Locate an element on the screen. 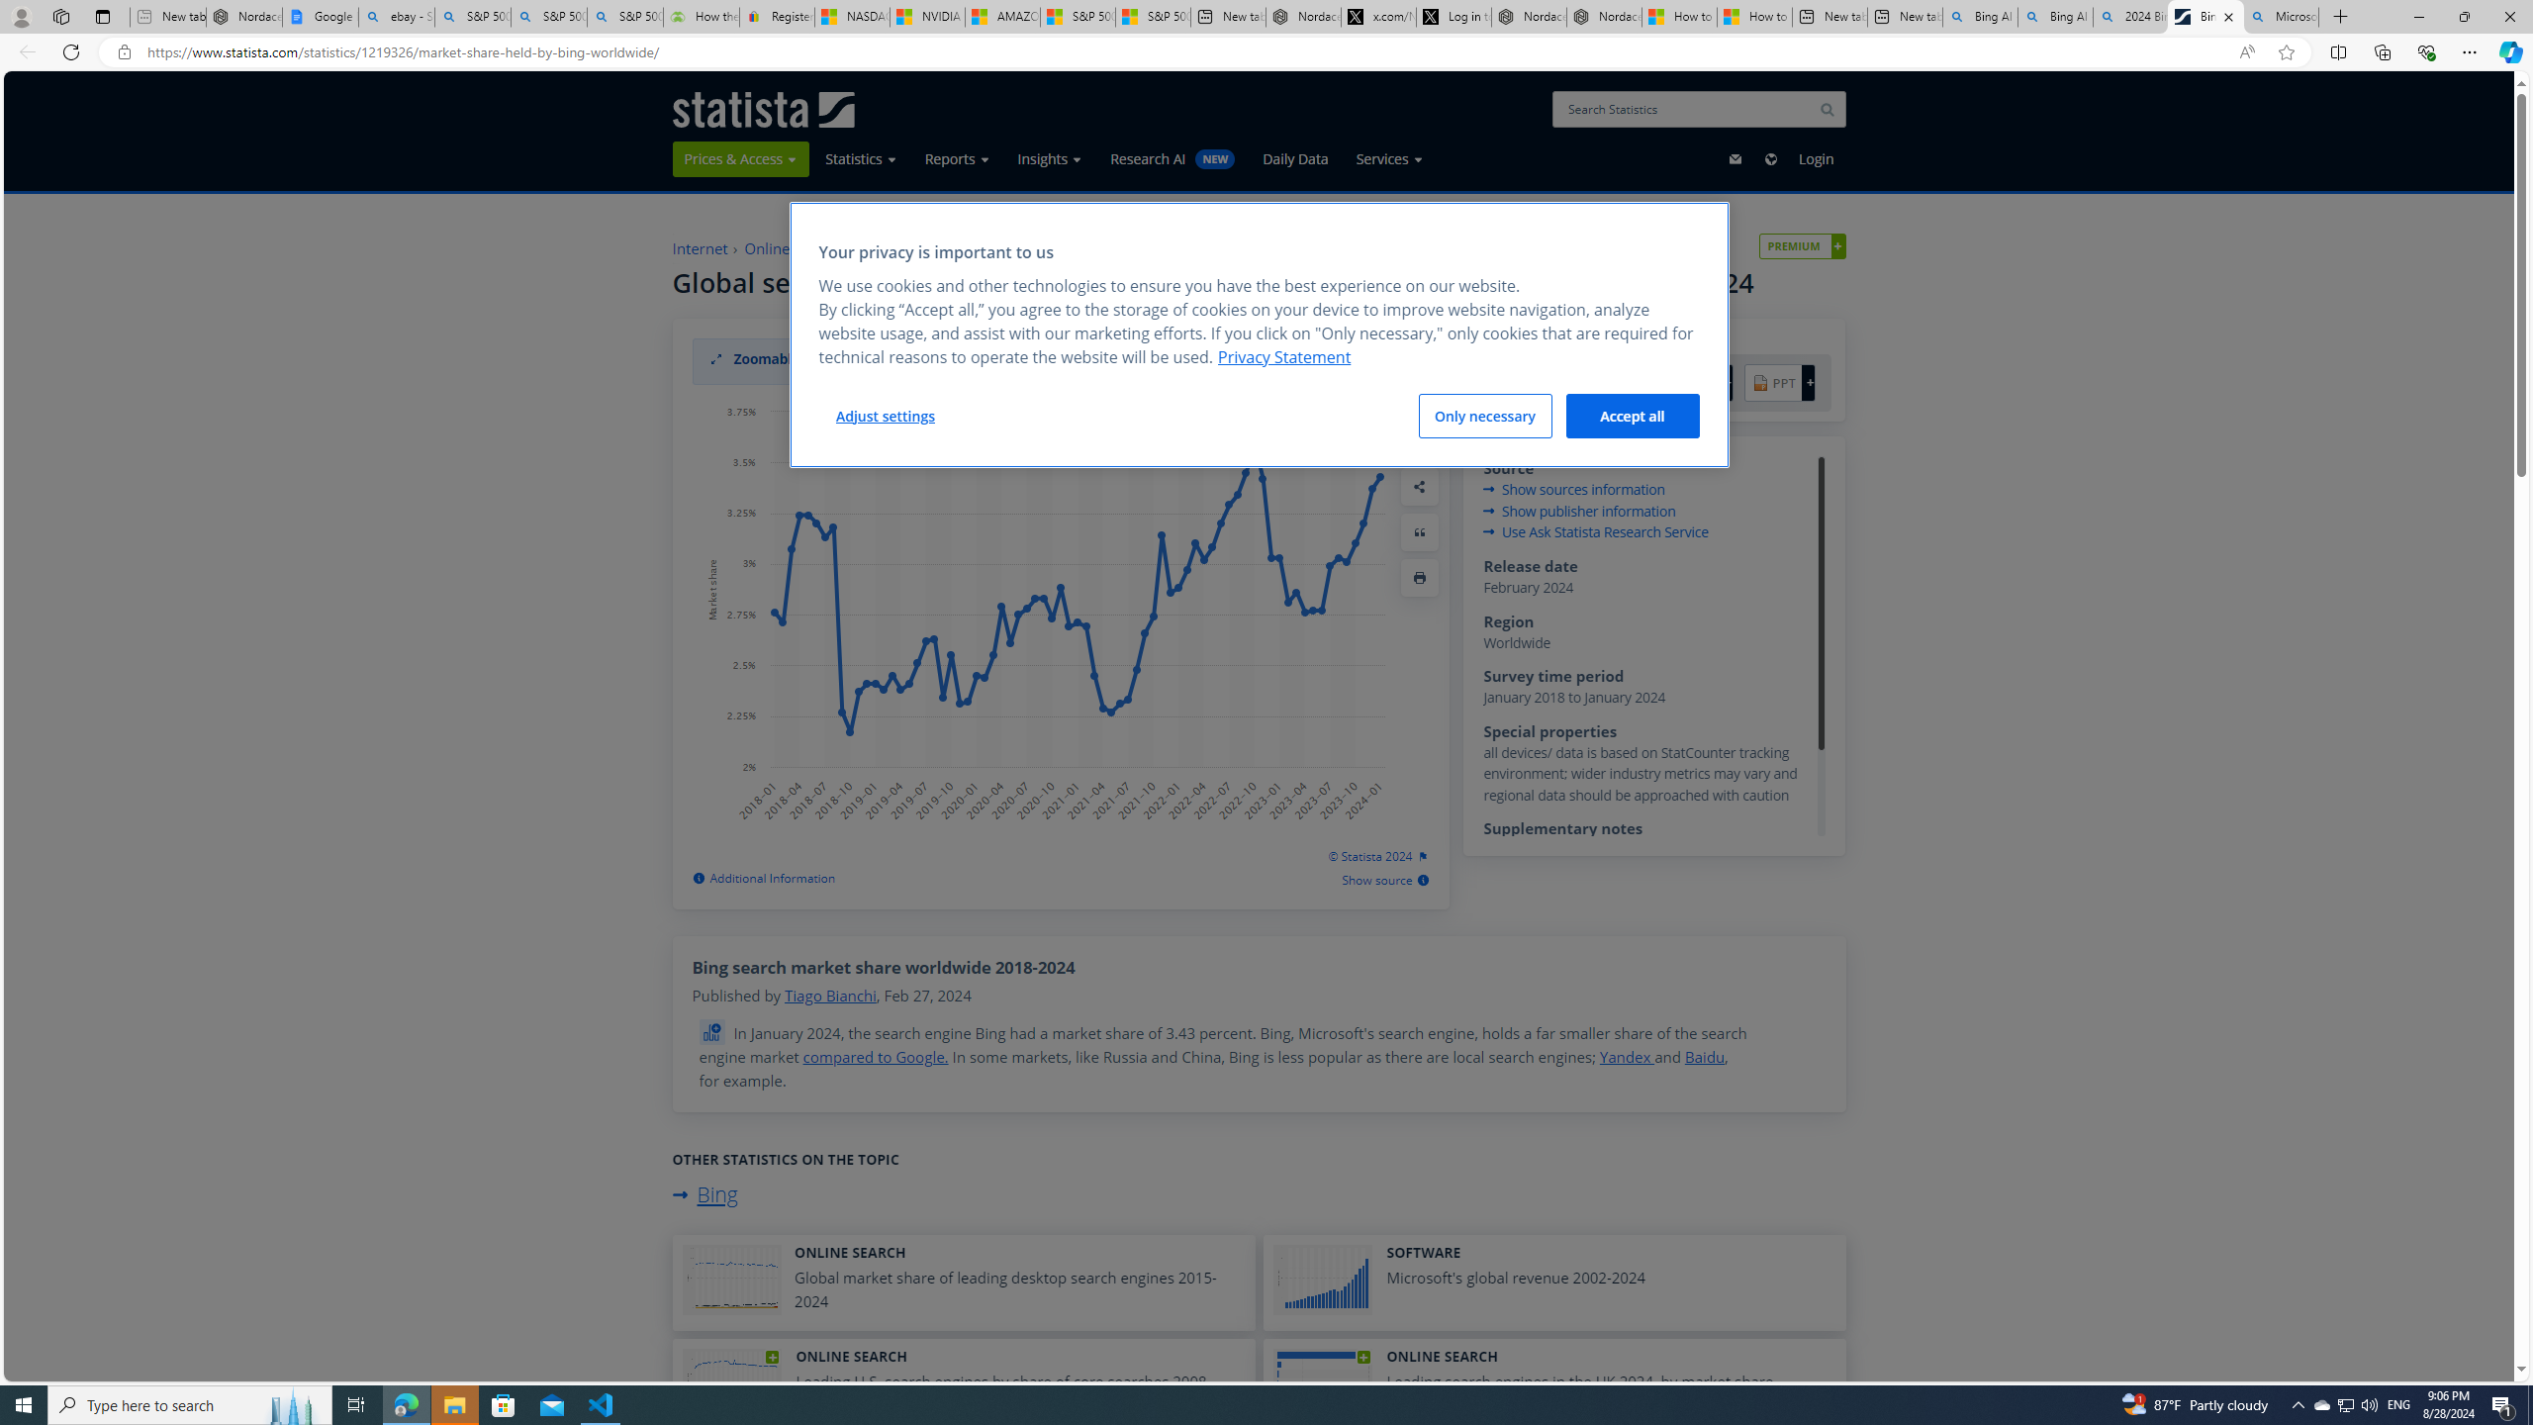  ebay - Search is located at coordinates (396, 17).